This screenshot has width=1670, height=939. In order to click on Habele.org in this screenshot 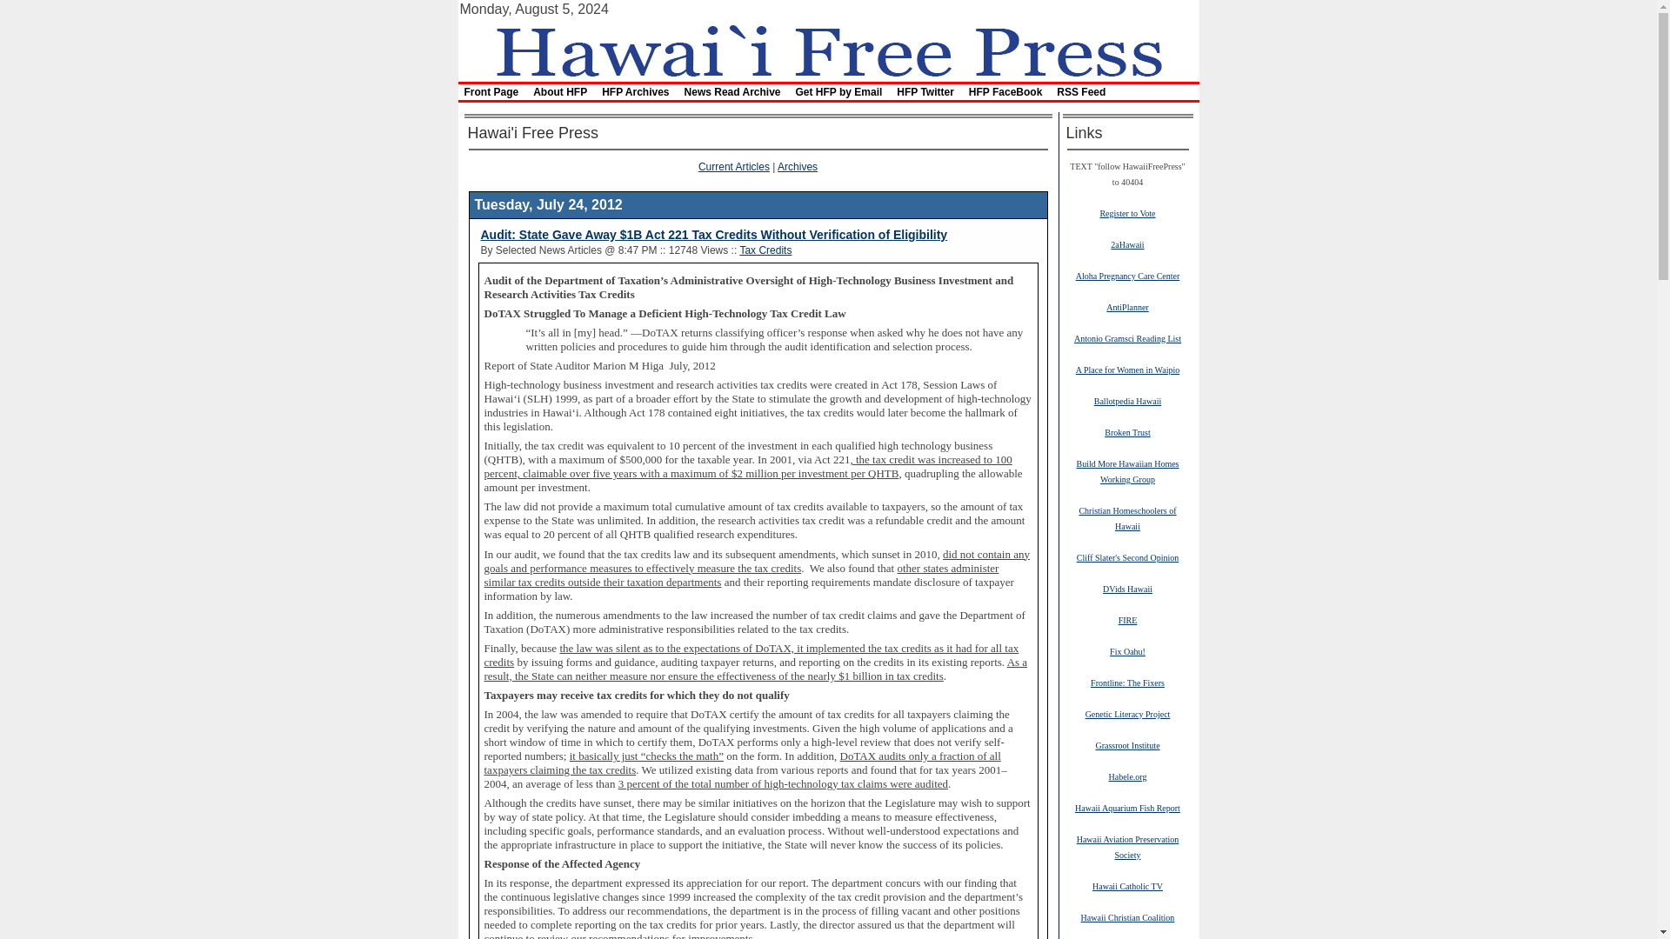, I will do `click(1127, 776)`.